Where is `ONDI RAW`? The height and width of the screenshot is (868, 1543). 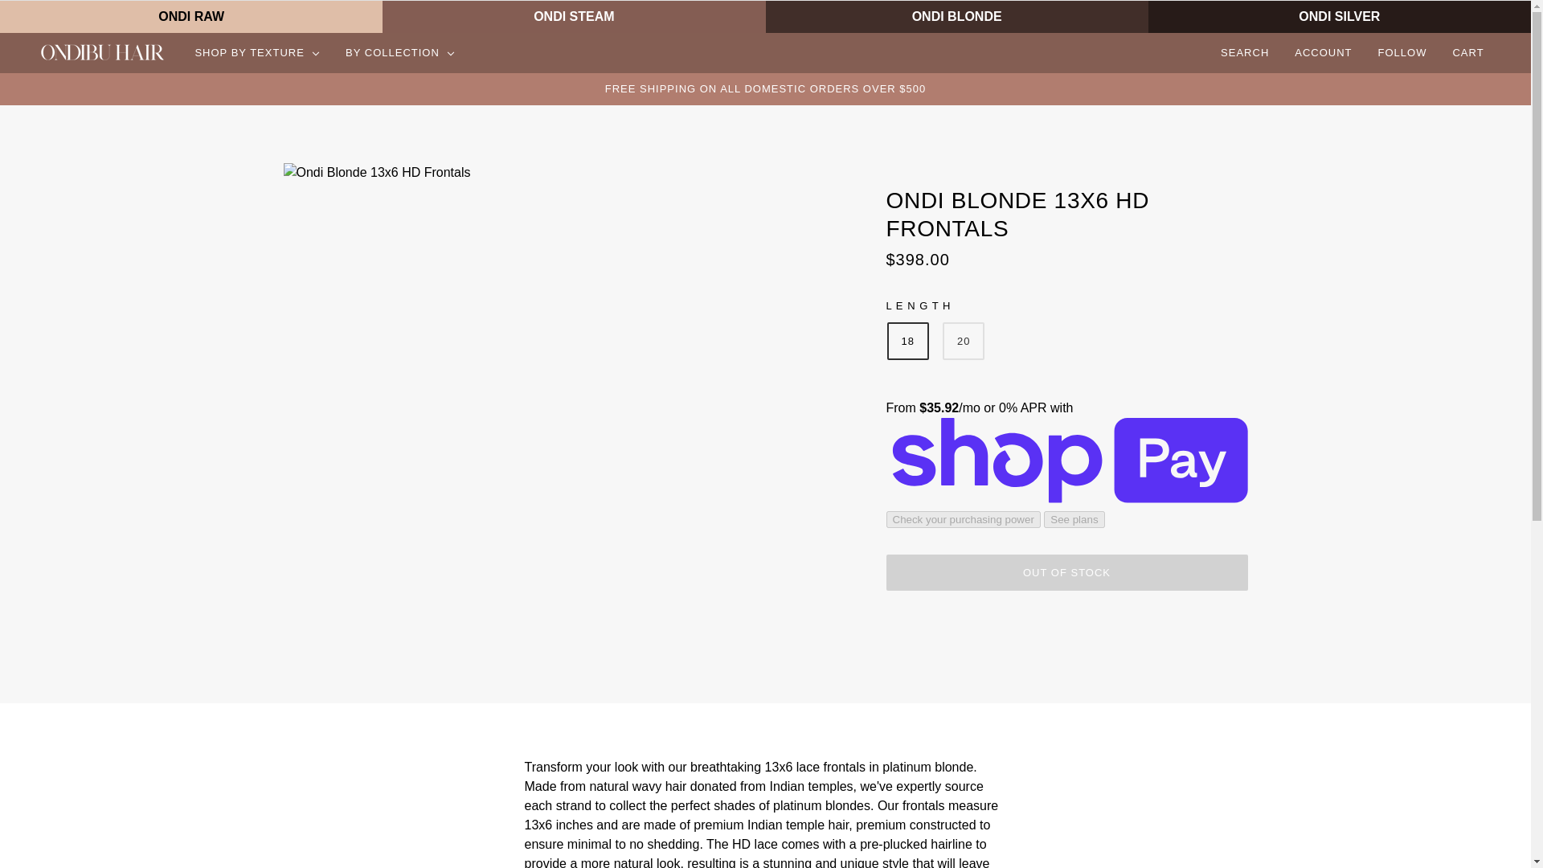 ONDI RAW is located at coordinates (191, 16).